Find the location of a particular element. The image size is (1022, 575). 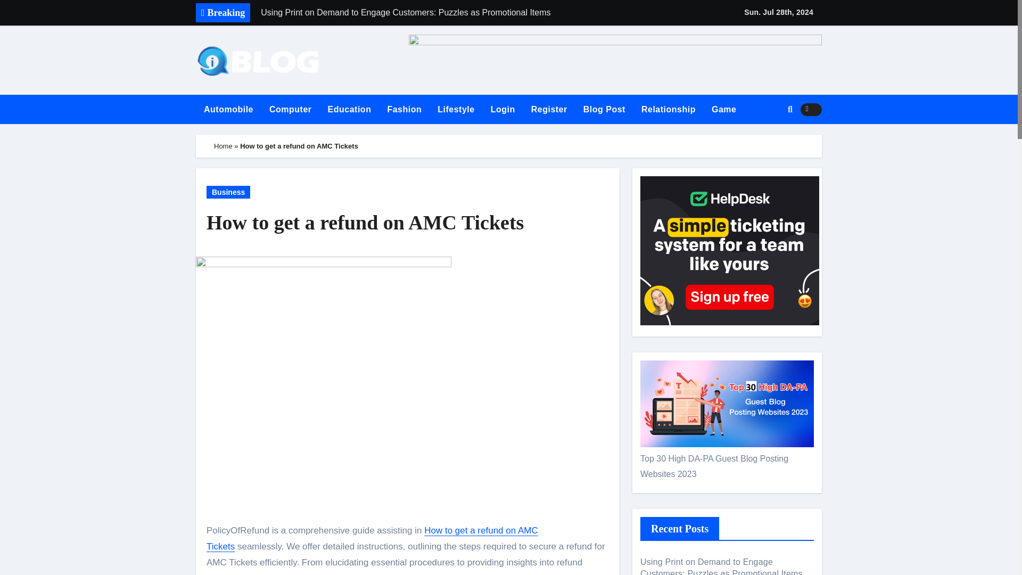

Game is located at coordinates (724, 110).